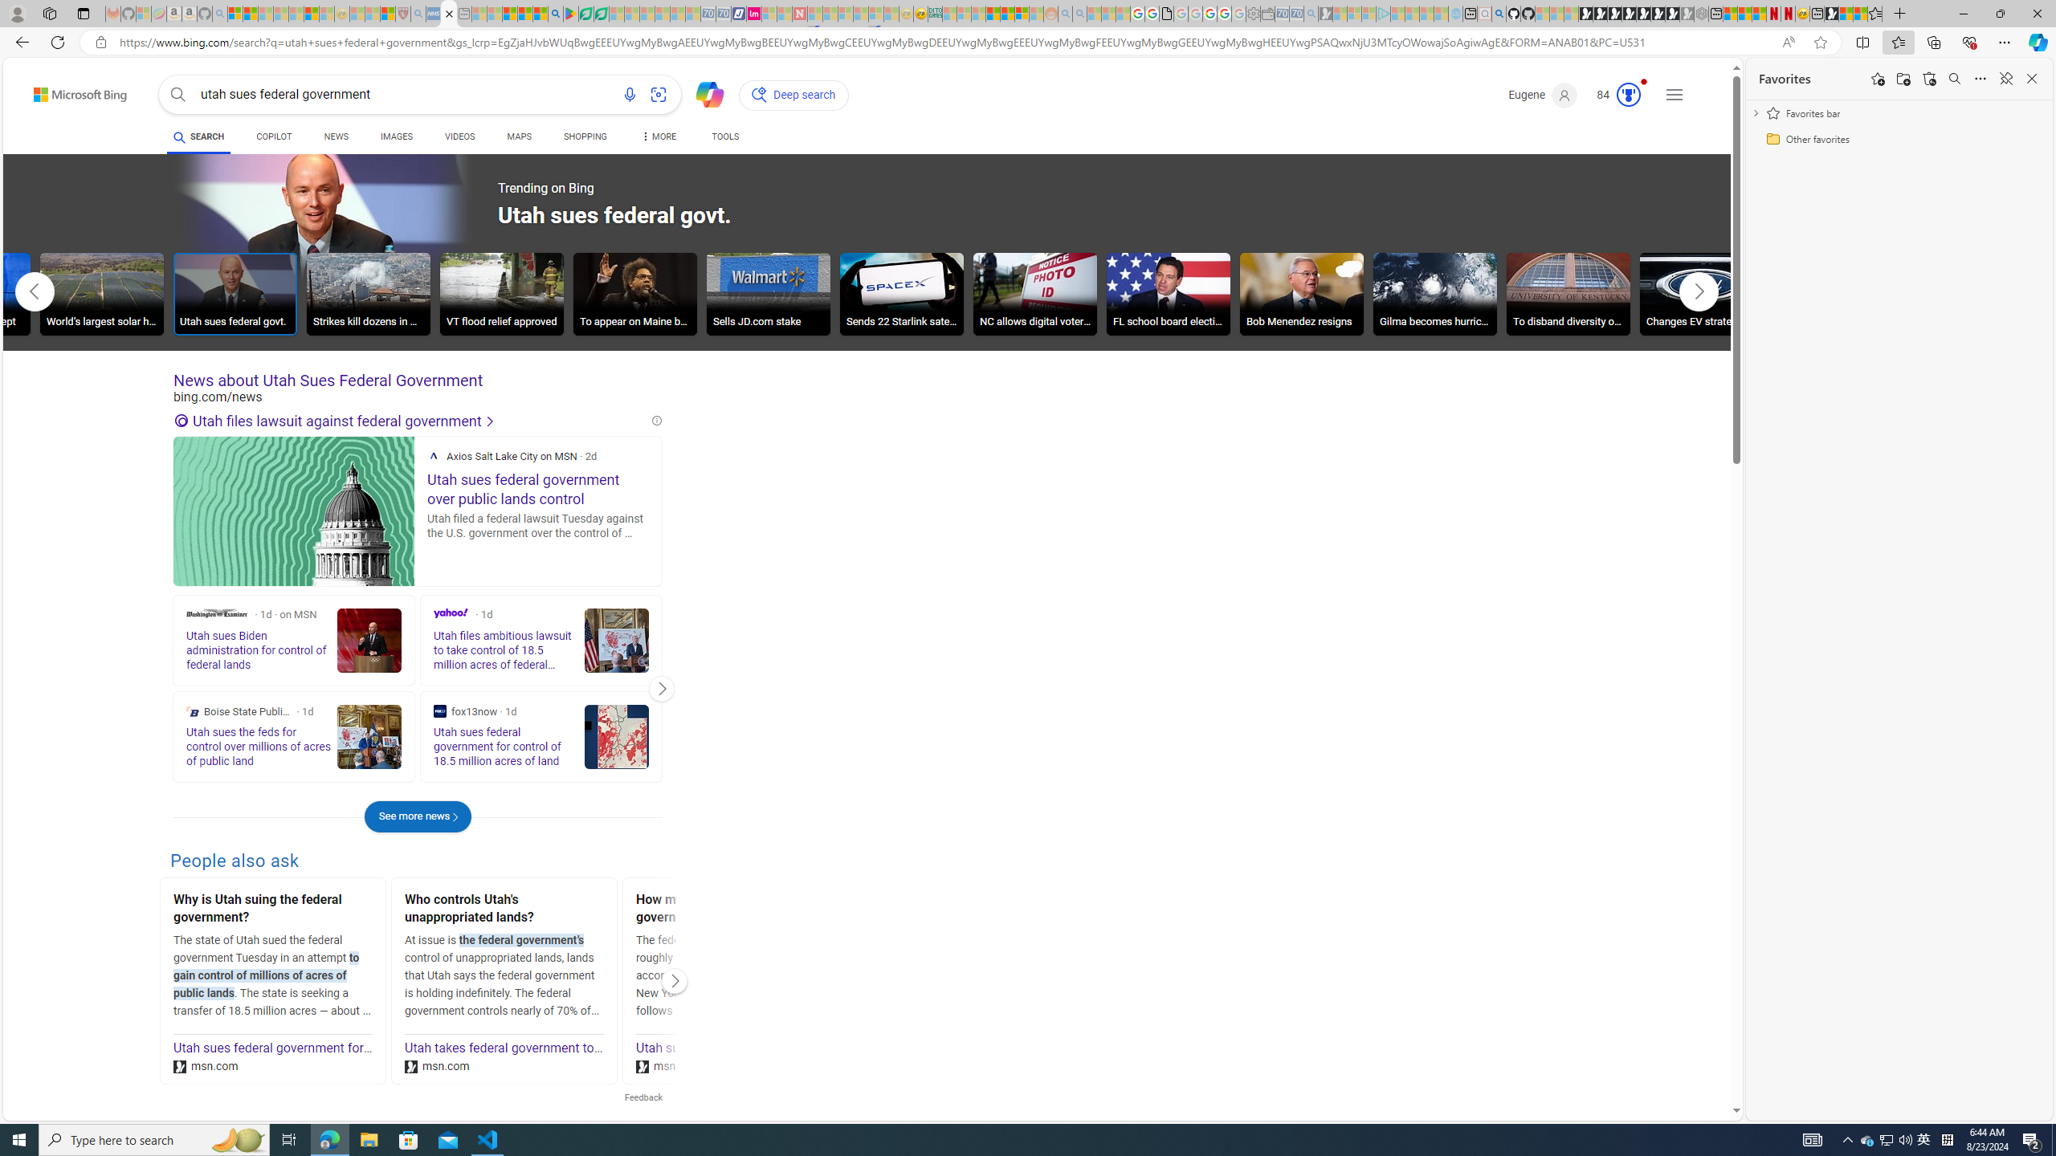  What do you see at coordinates (573, 1048) in the screenshot?
I see `Utah takes federal government to court over control of land` at bounding box center [573, 1048].